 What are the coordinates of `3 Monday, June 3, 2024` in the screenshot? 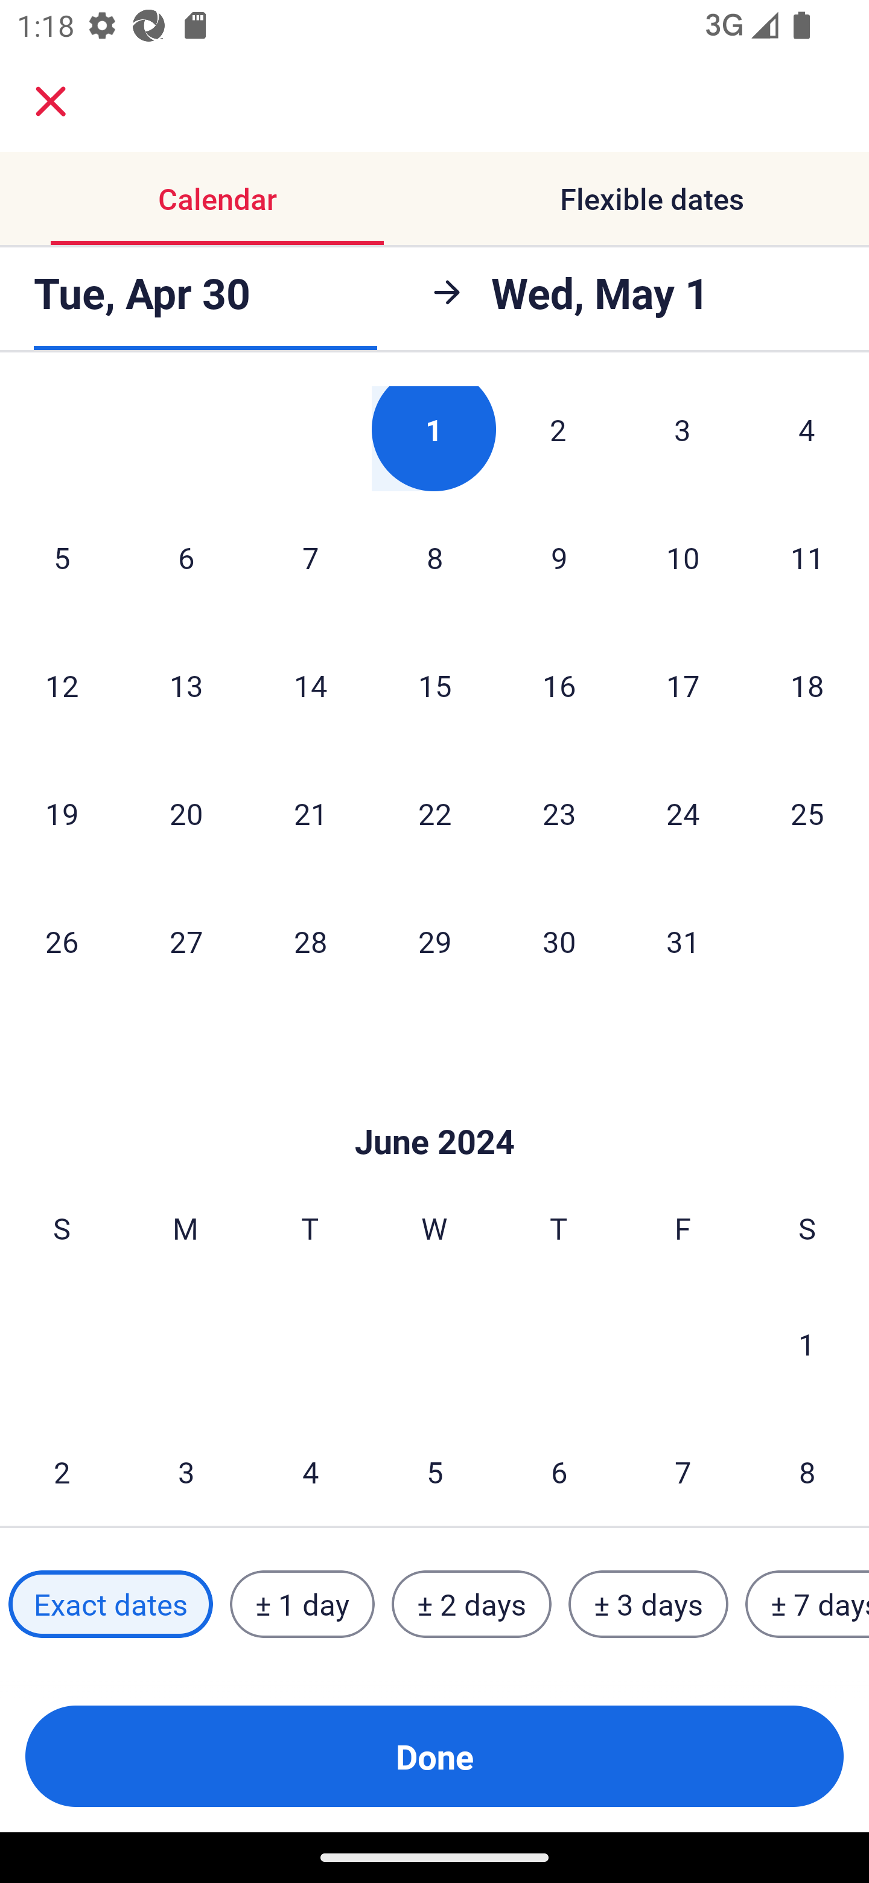 It's located at (186, 1468).